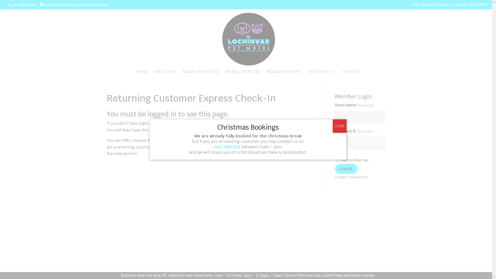 The image size is (496, 279). Describe the element at coordinates (142, 74) in the screenshot. I see `HOME` at that location.